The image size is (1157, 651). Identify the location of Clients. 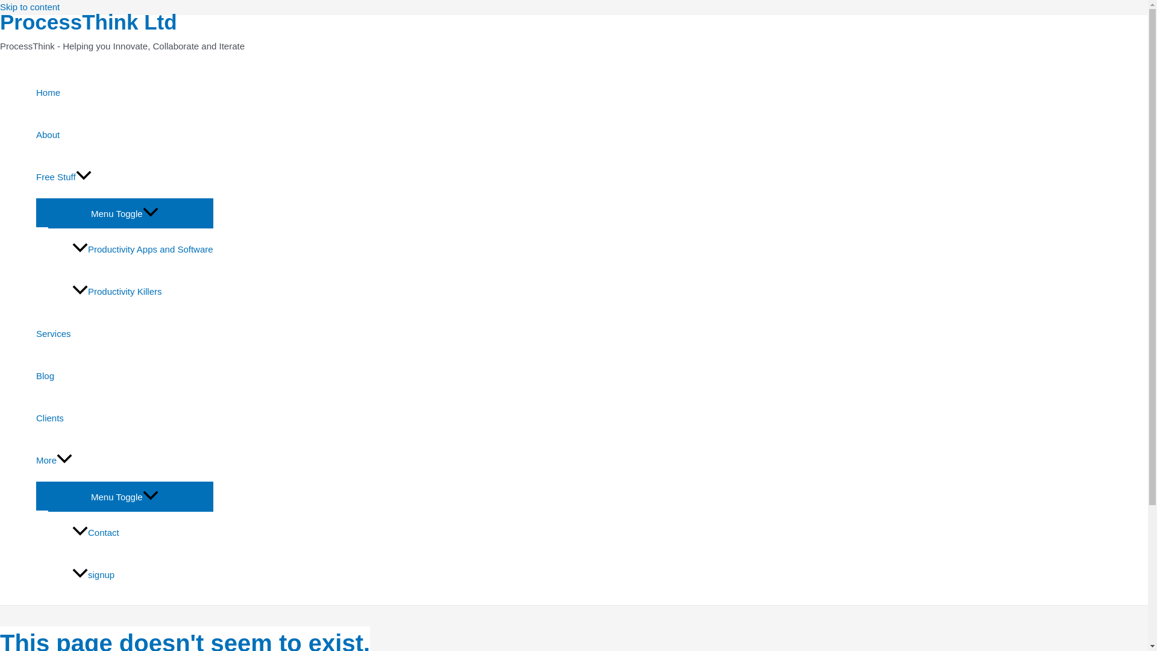
(124, 418).